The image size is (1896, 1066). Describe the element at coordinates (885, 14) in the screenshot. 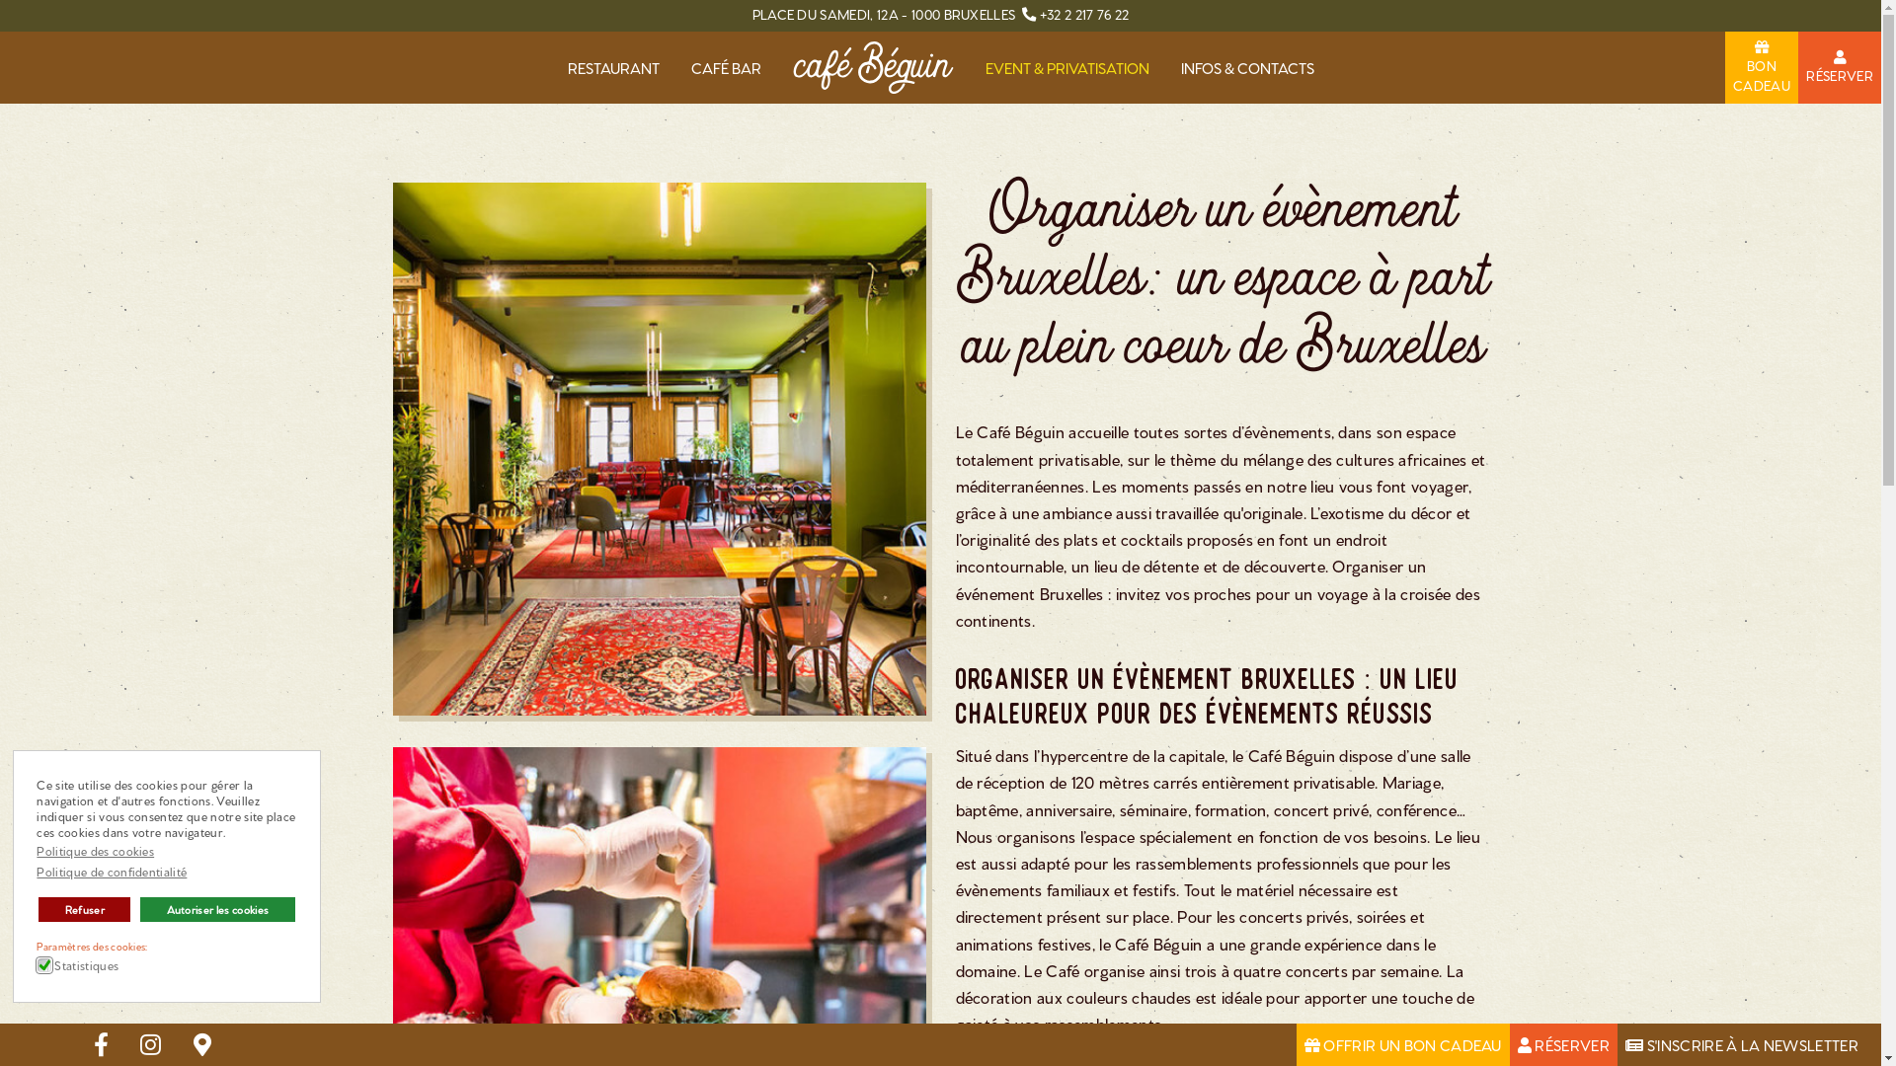

I see `PLACE DU SAMEDI, 12A - 1000 BRUXELLES` at that location.